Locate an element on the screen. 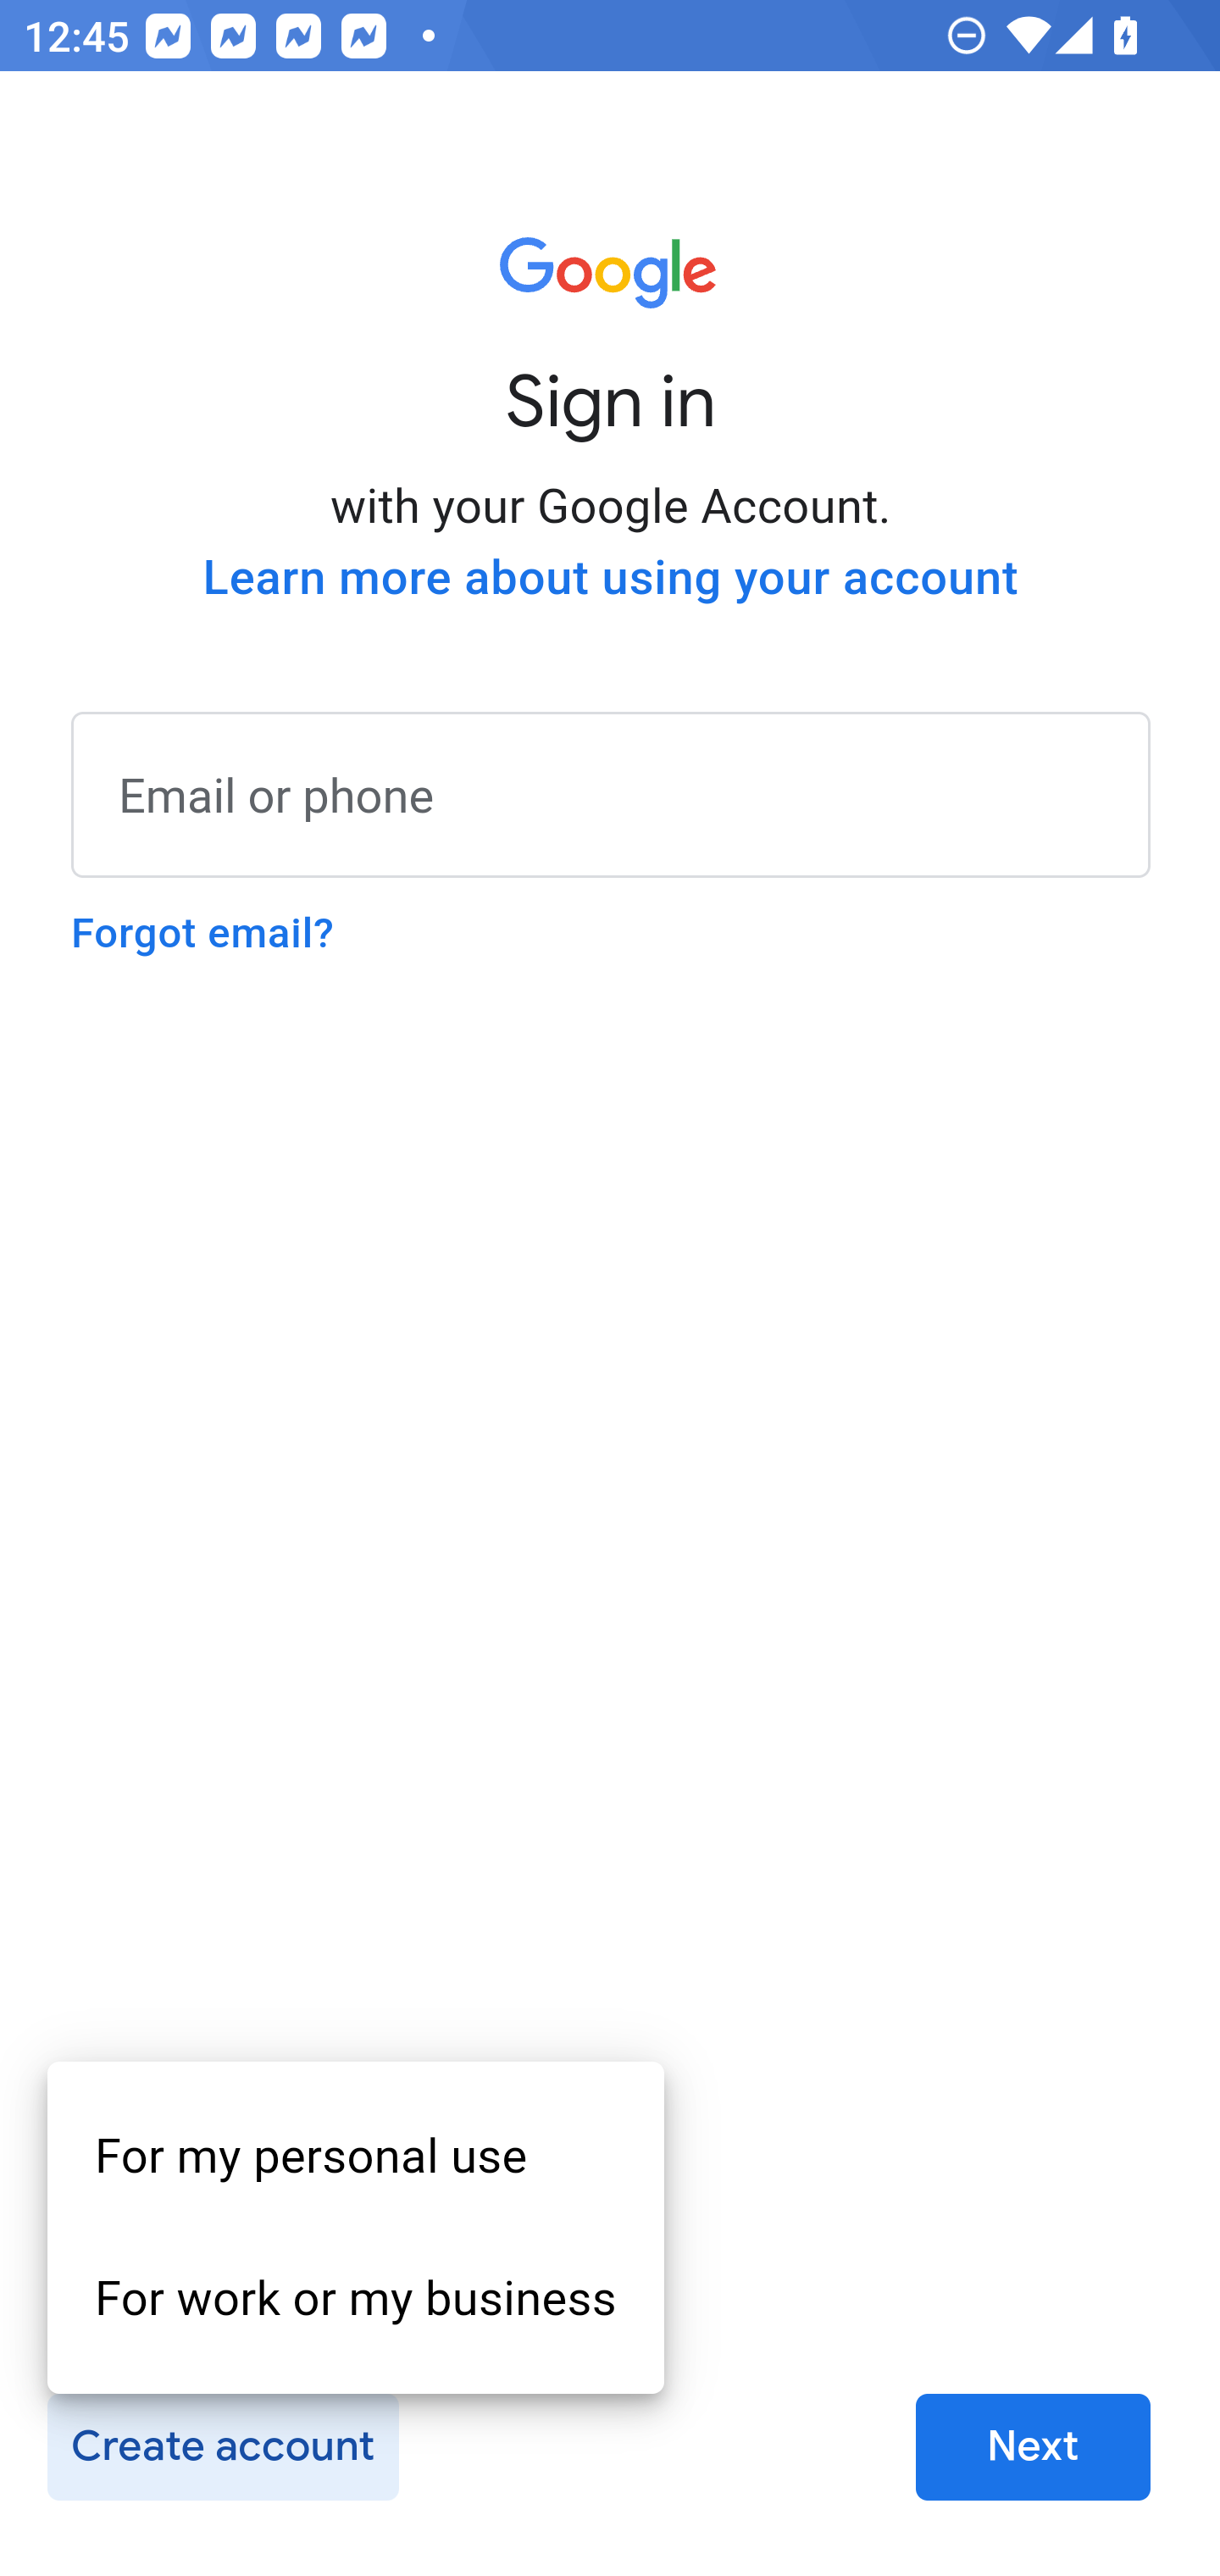 The image size is (1220, 2576). Create account is located at coordinates (222, 2448).